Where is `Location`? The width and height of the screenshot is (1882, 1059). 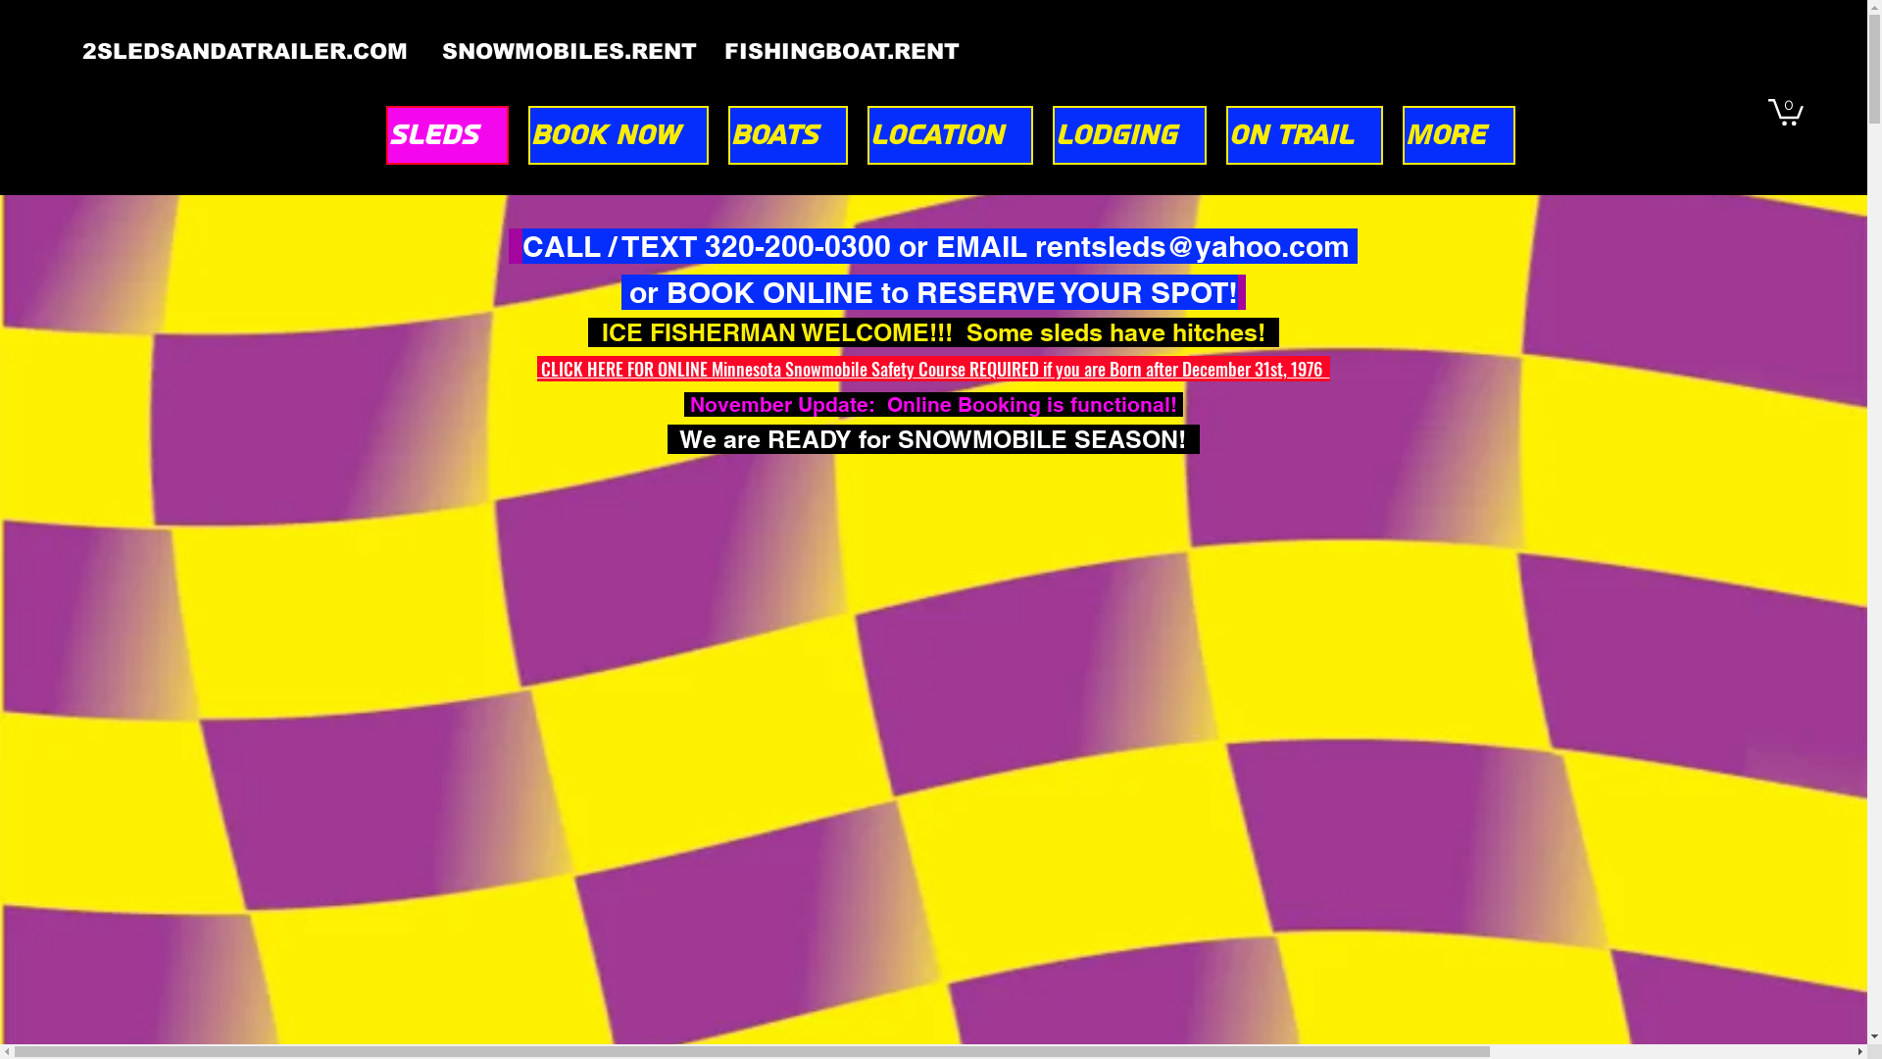 Location is located at coordinates (949, 135).